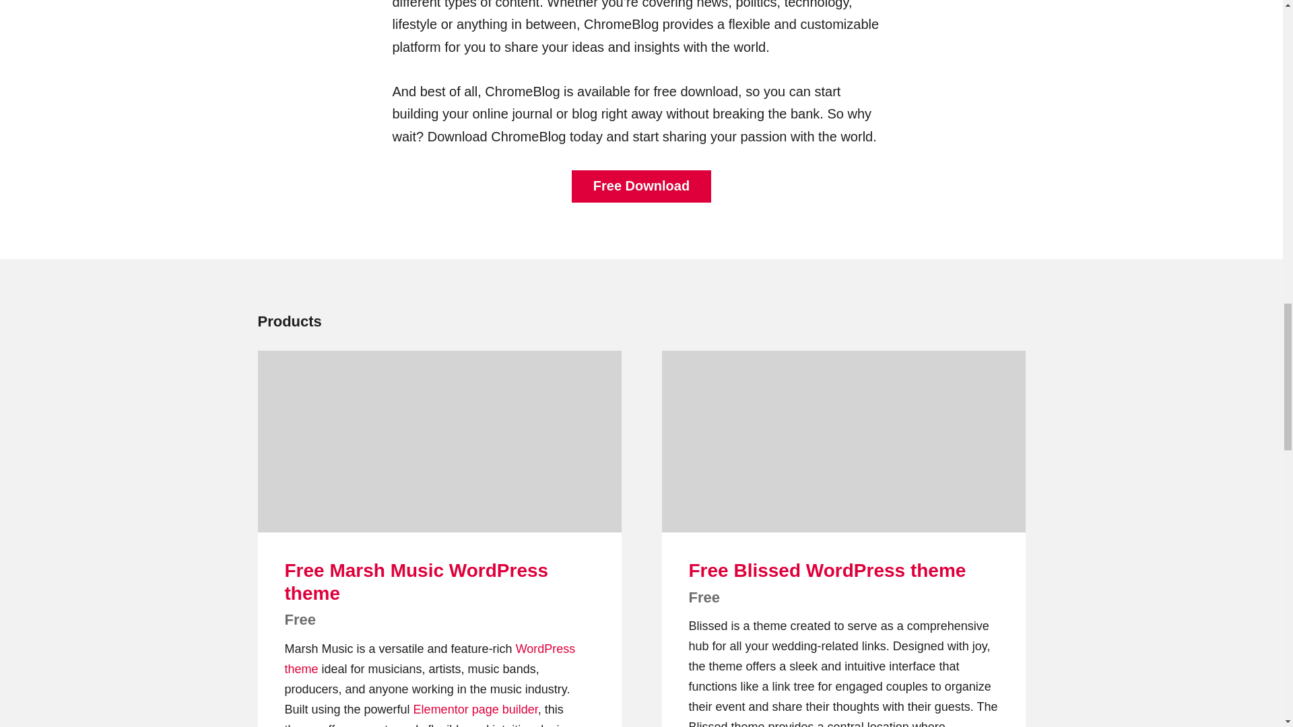 This screenshot has width=1293, height=727. What do you see at coordinates (843, 441) in the screenshot?
I see `Continue reading Free Blissed WordPress theme` at bounding box center [843, 441].